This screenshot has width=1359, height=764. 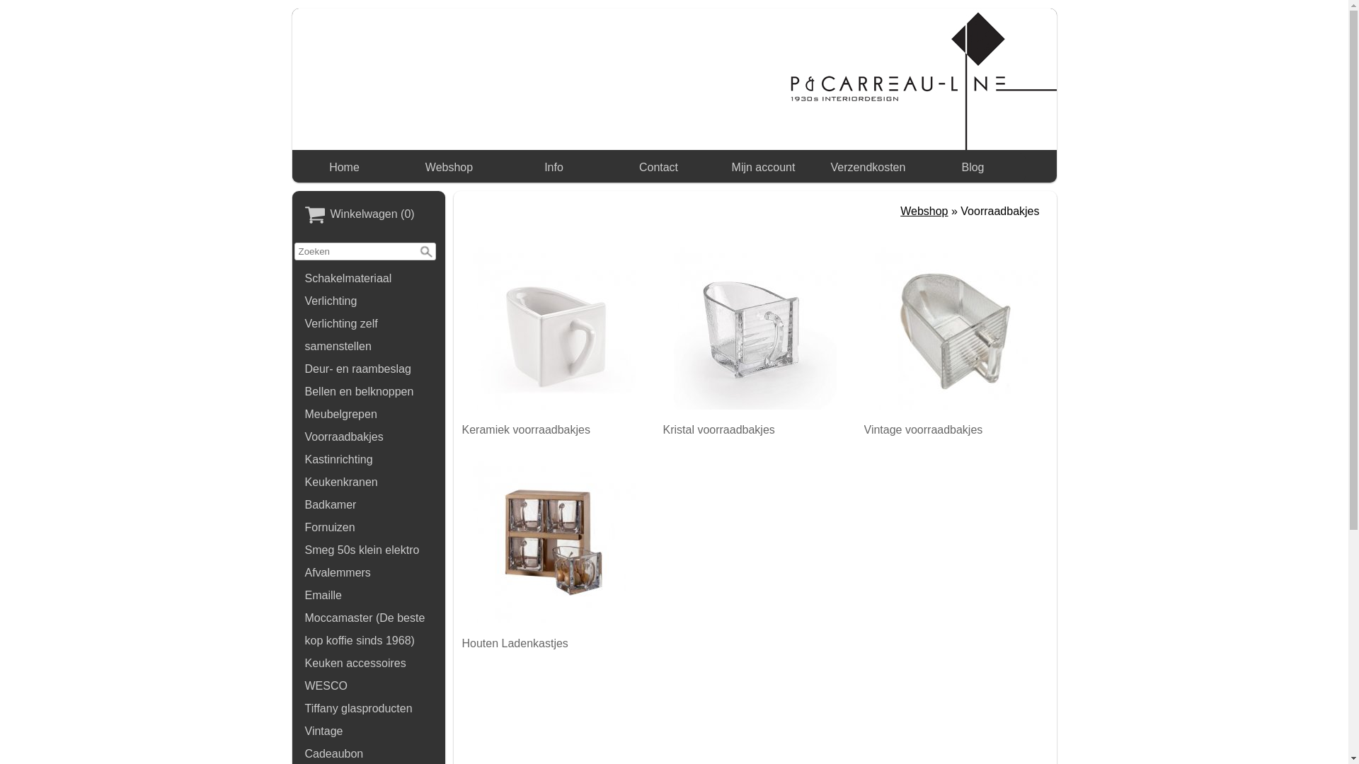 I want to click on Emaille, so click(x=369, y=596).